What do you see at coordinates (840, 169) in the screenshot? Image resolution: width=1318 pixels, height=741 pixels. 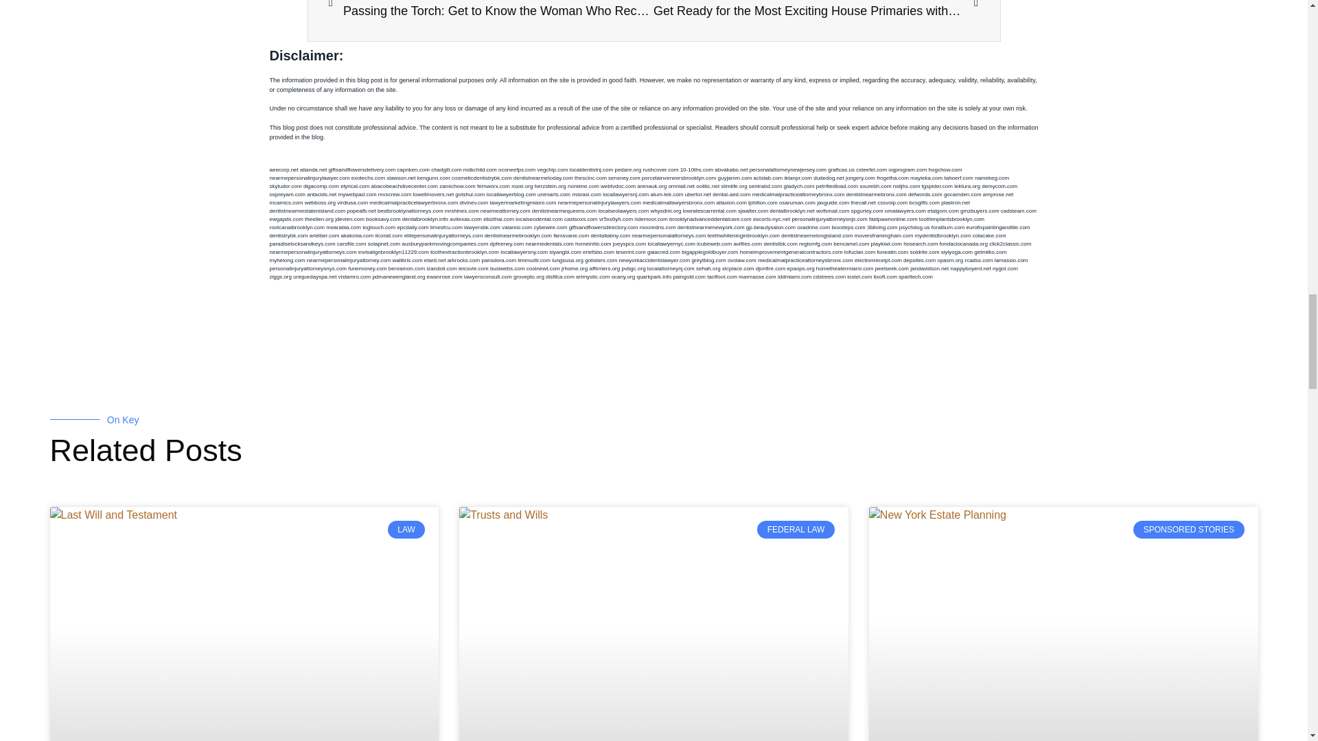 I see `graficas.us` at bounding box center [840, 169].